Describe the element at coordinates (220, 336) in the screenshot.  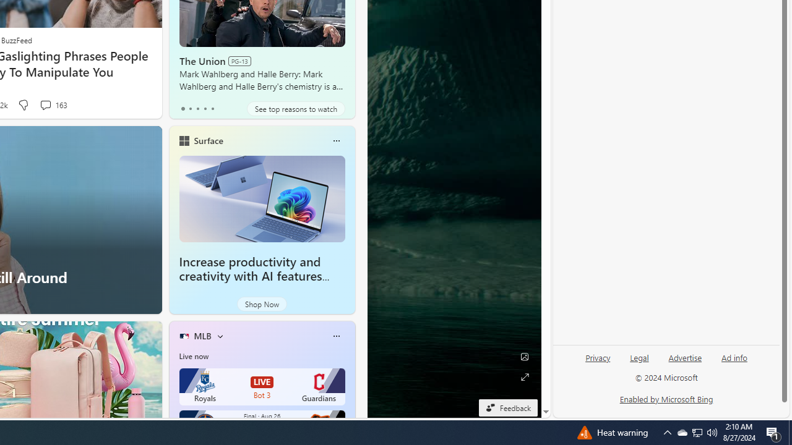
I see `More interests` at that location.